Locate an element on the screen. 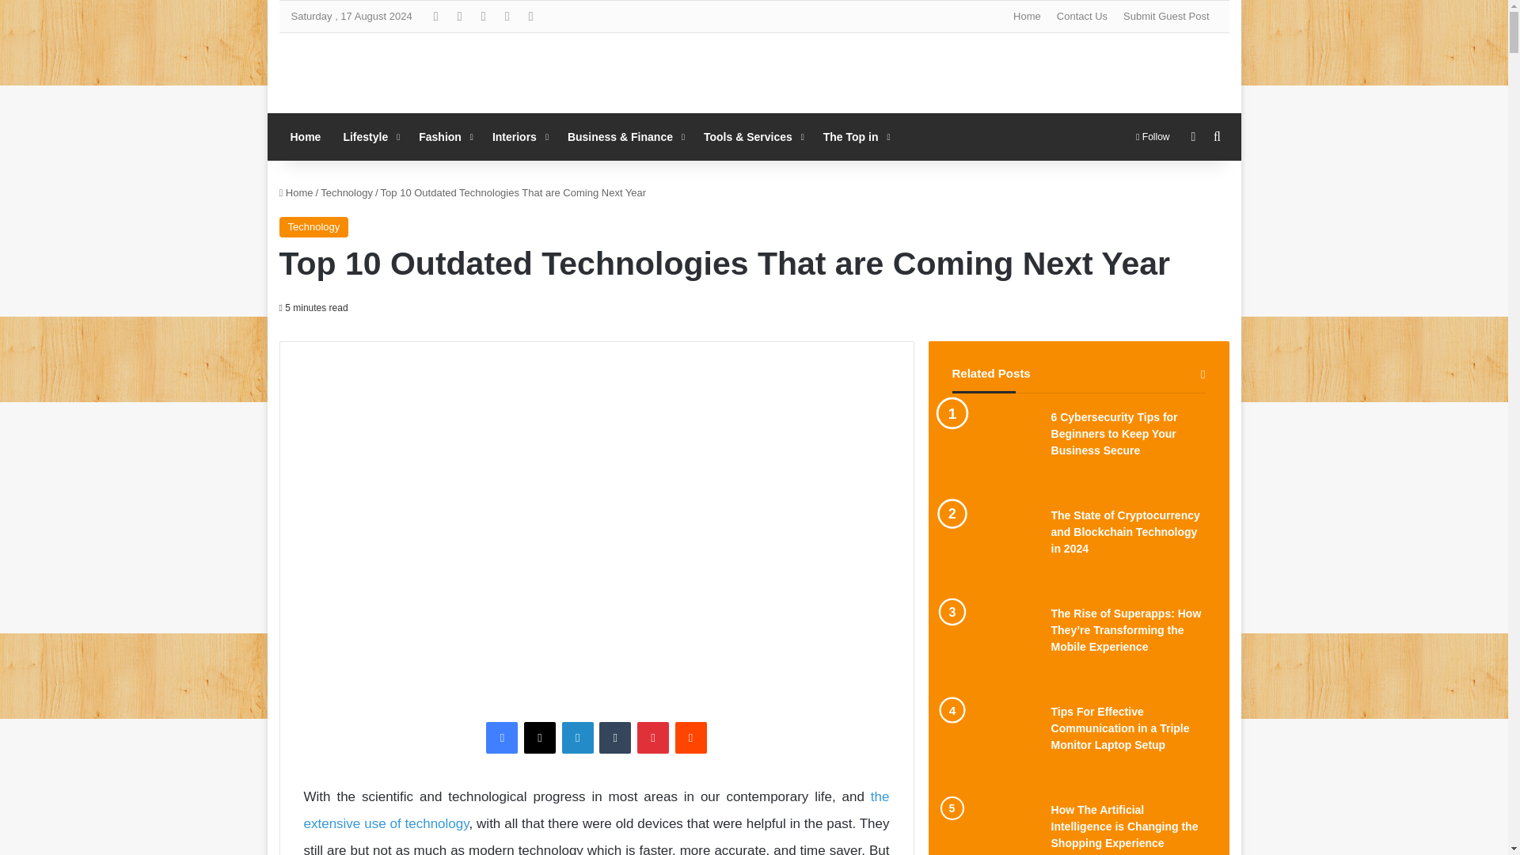  Pinterest is located at coordinates (652, 737).